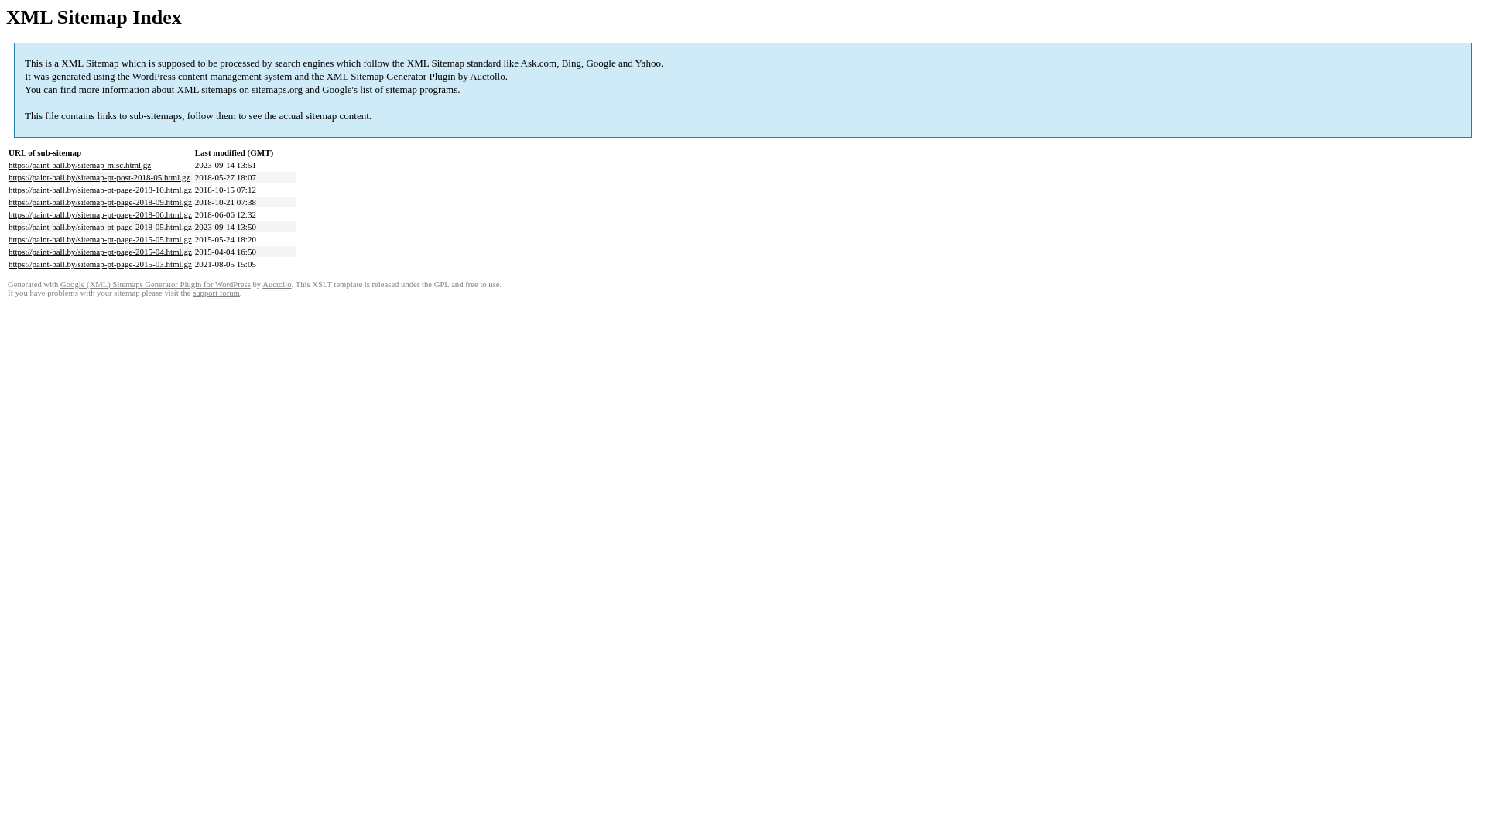 This screenshot has width=1486, height=836. What do you see at coordinates (80, 165) in the screenshot?
I see `https://paint-ball.by/sitemap-misc.html.gz` at bounding box center [80, 165].